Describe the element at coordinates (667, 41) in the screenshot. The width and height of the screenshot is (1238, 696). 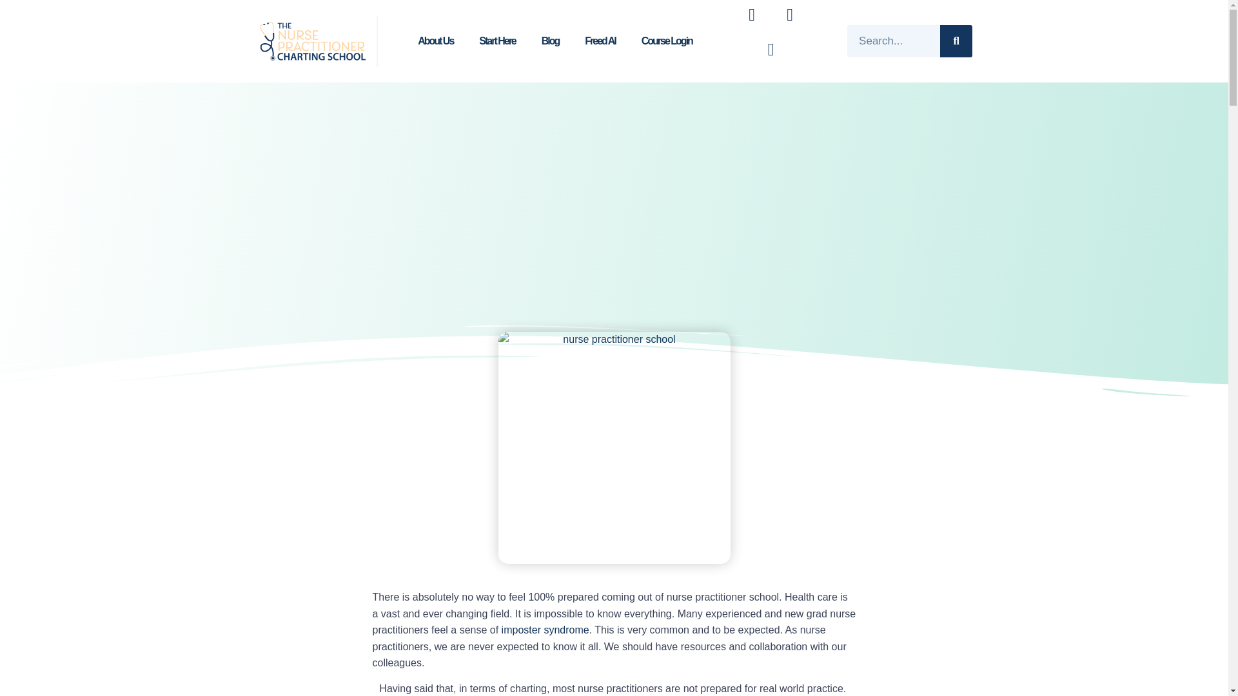
I see `Course Login` at that location.